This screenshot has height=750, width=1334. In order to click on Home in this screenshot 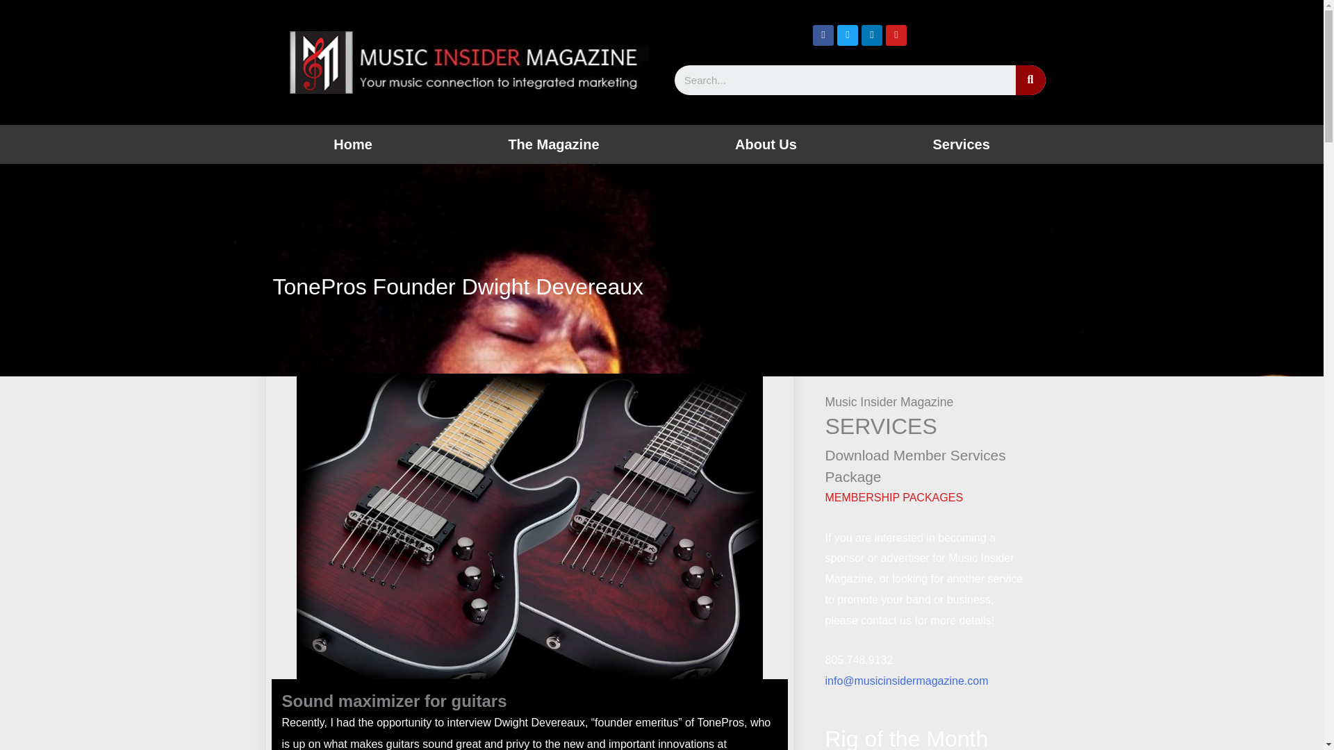, I will do `click(353, 144)`.